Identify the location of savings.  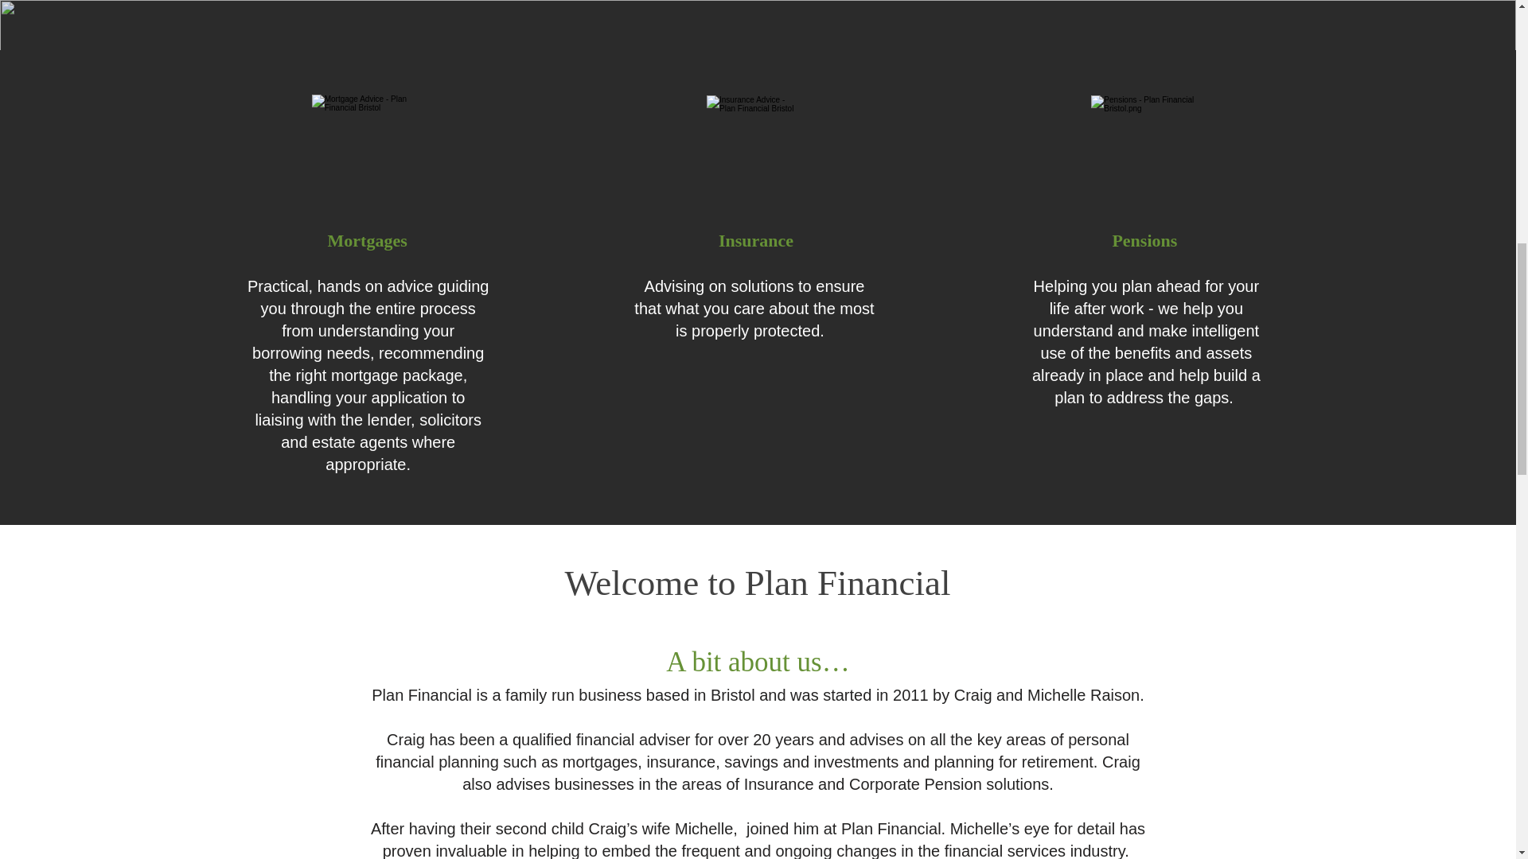
(751, 760).